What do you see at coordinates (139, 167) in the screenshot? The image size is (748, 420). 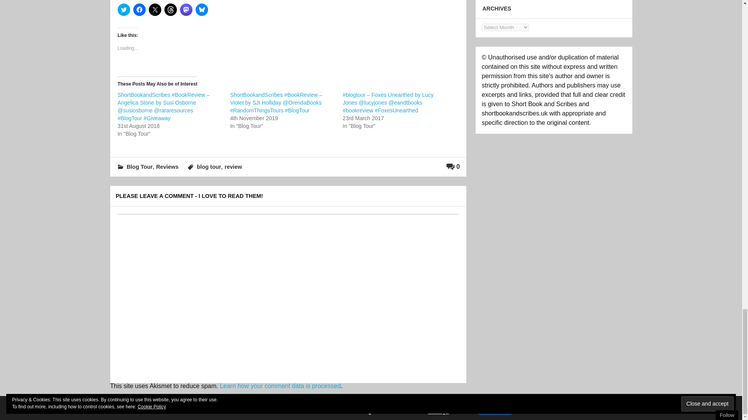 I see `Blog Tour` at bounding box center [139, 167].